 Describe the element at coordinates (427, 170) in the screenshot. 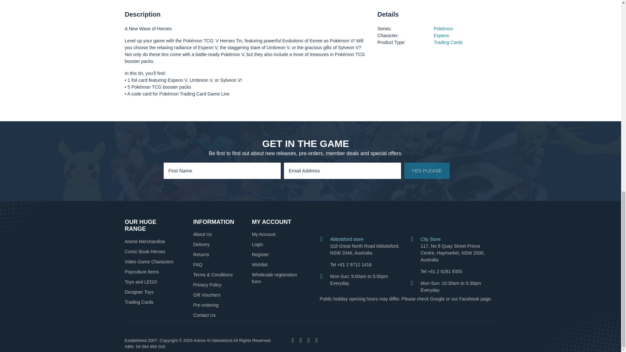

I see `YES PLEASE` at that location.